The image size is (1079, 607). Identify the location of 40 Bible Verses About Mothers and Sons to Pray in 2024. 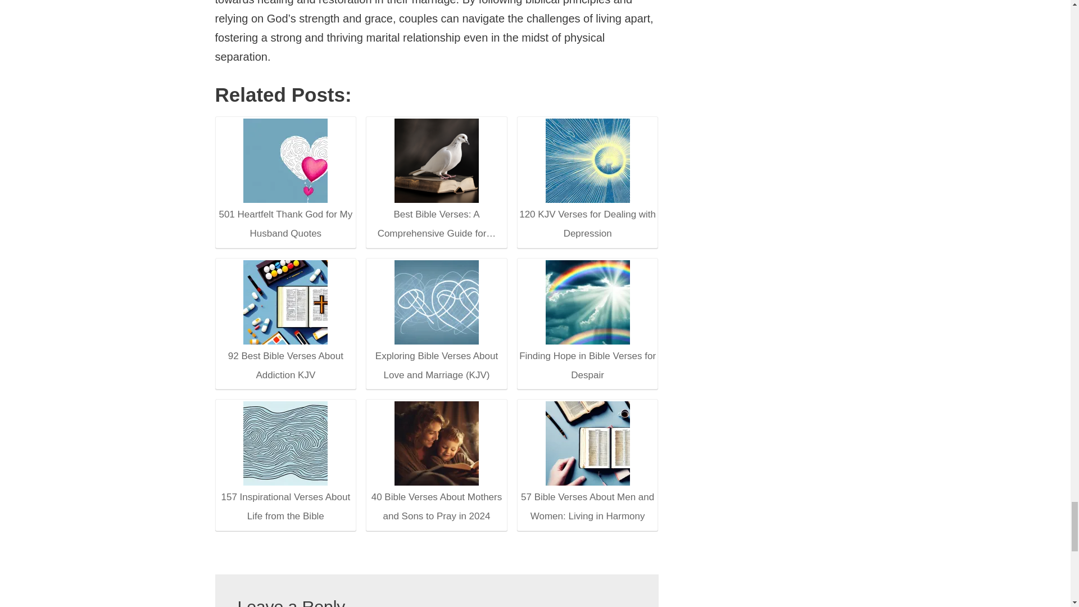
(436, 463).